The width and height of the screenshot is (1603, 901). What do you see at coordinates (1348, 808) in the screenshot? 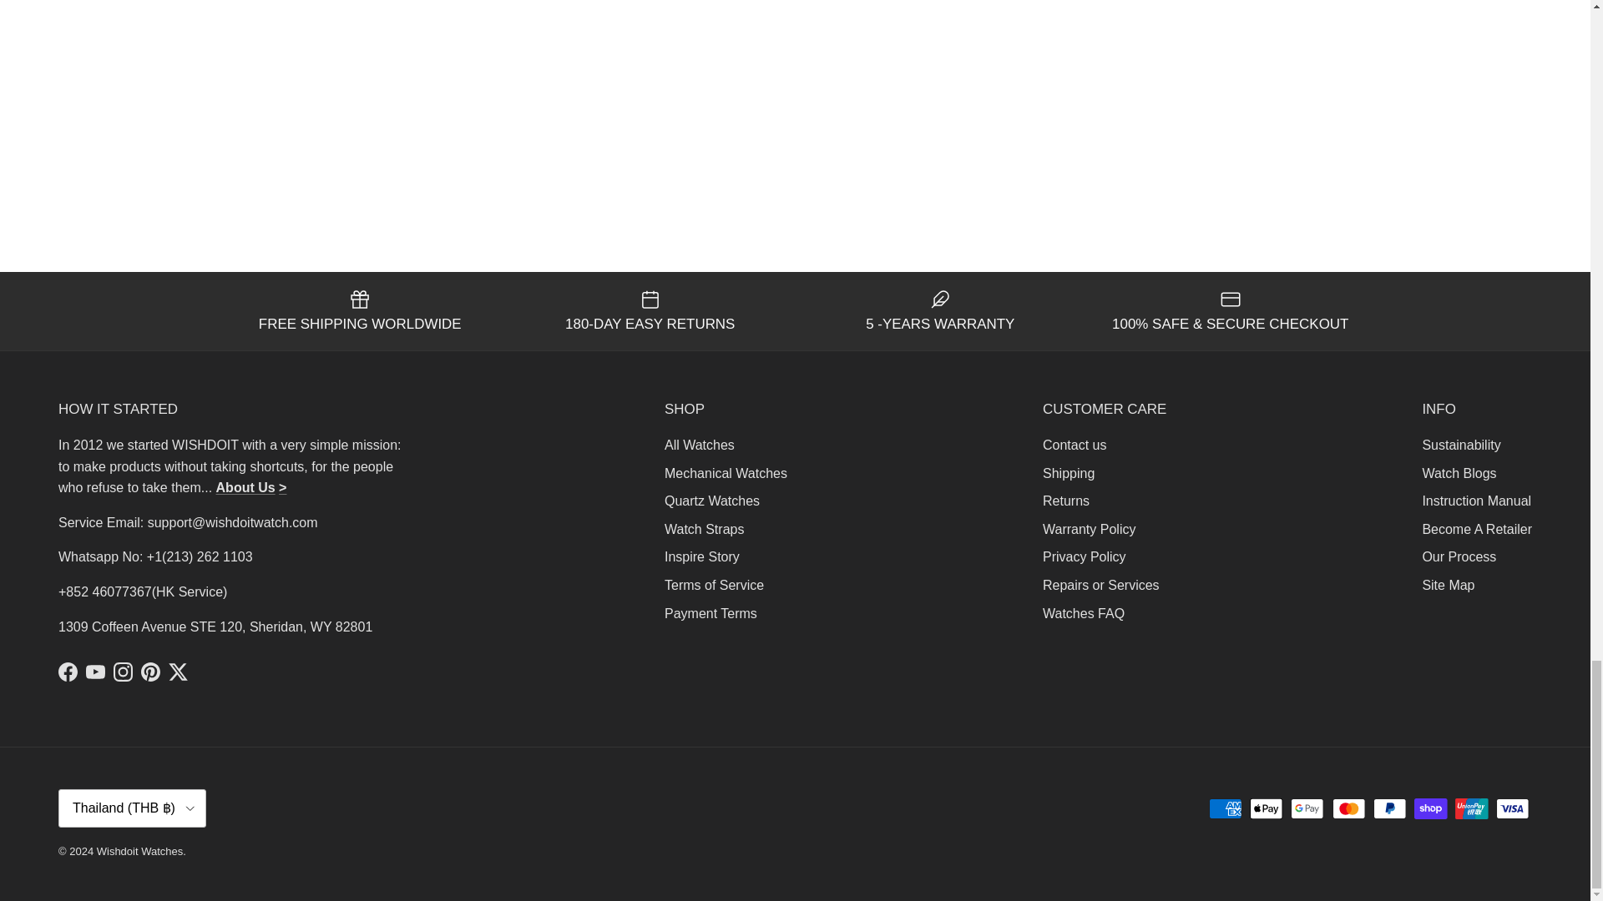
I see `Mastercard` at bounding box center [1348, 808].